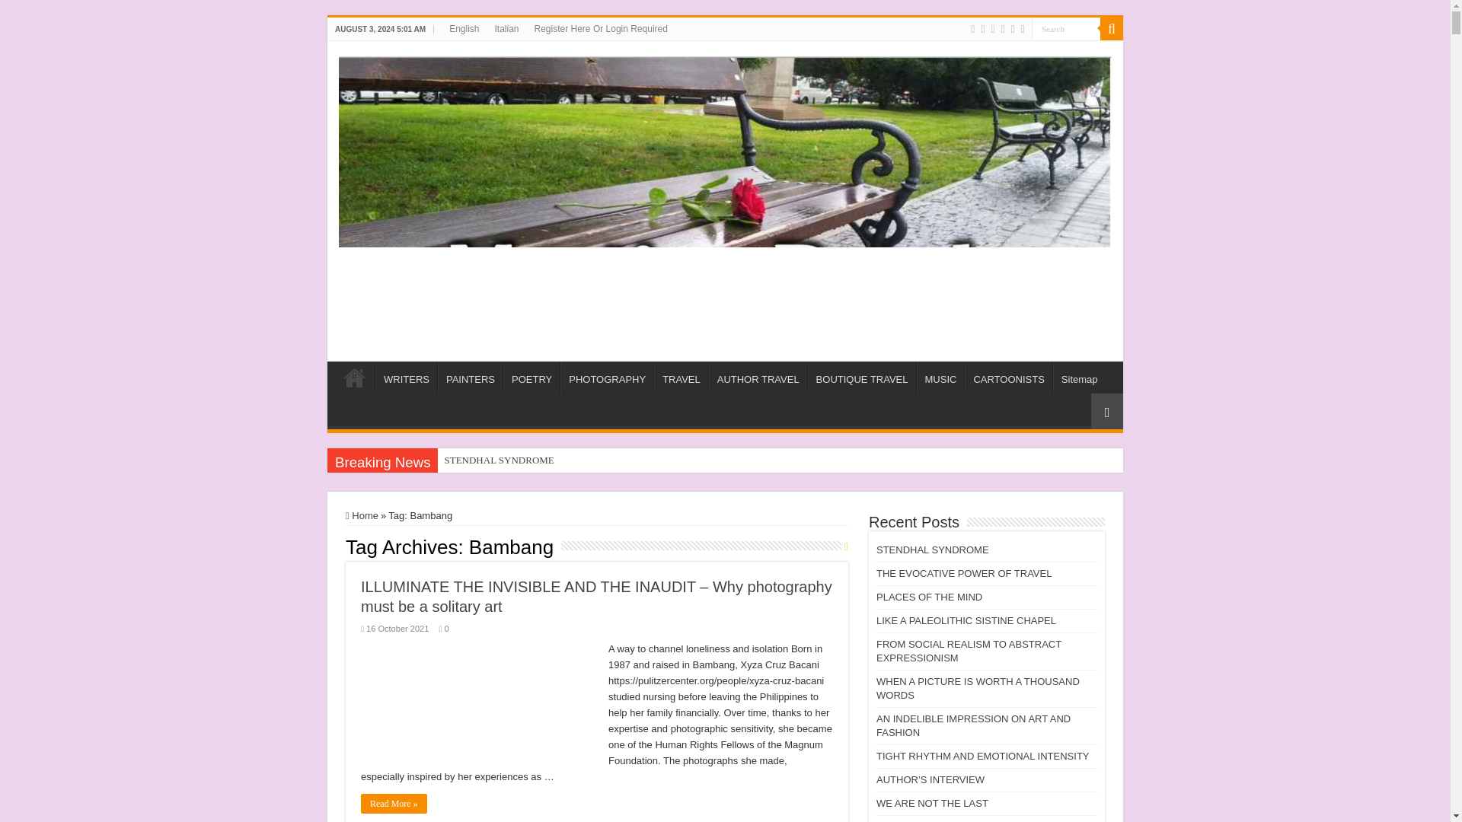 The image size is (1462, 822). Describe the element at coordinates (574, 460) in the screenshot. I see `STENDHAL SYNDROME` at that location.